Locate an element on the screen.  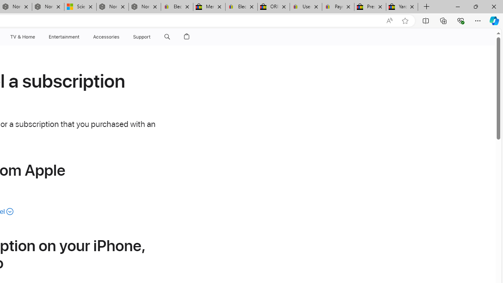
TV & Home is located at coordinates (22, 37).